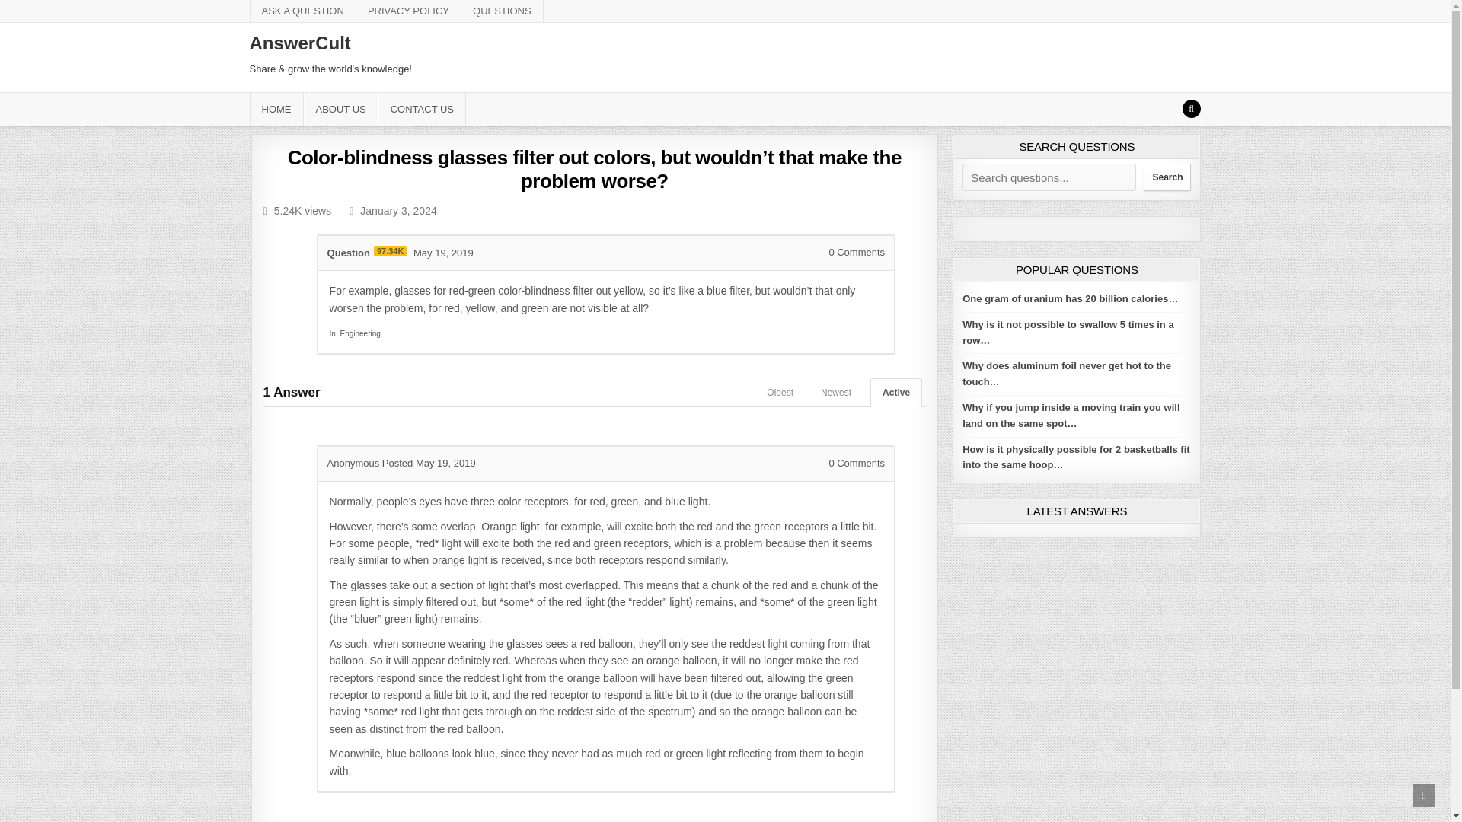 This screenshot has width=1462, height=822. What do you see at coordinates (390, 250) in the screenshot?
I see `97.34K` at bounding box center [390, 250].